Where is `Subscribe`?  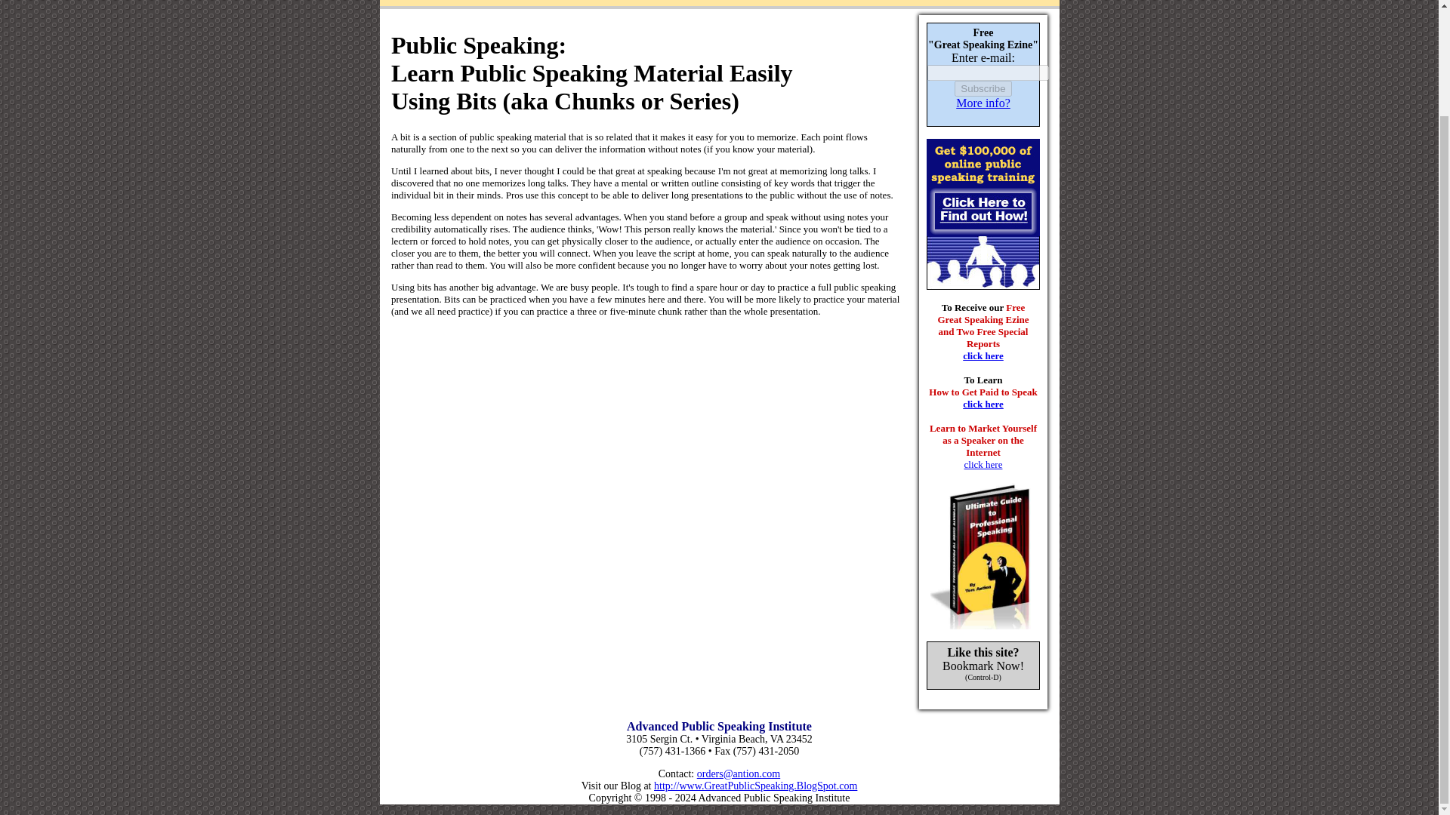
Subscribe is located at coordinates (982, 88).